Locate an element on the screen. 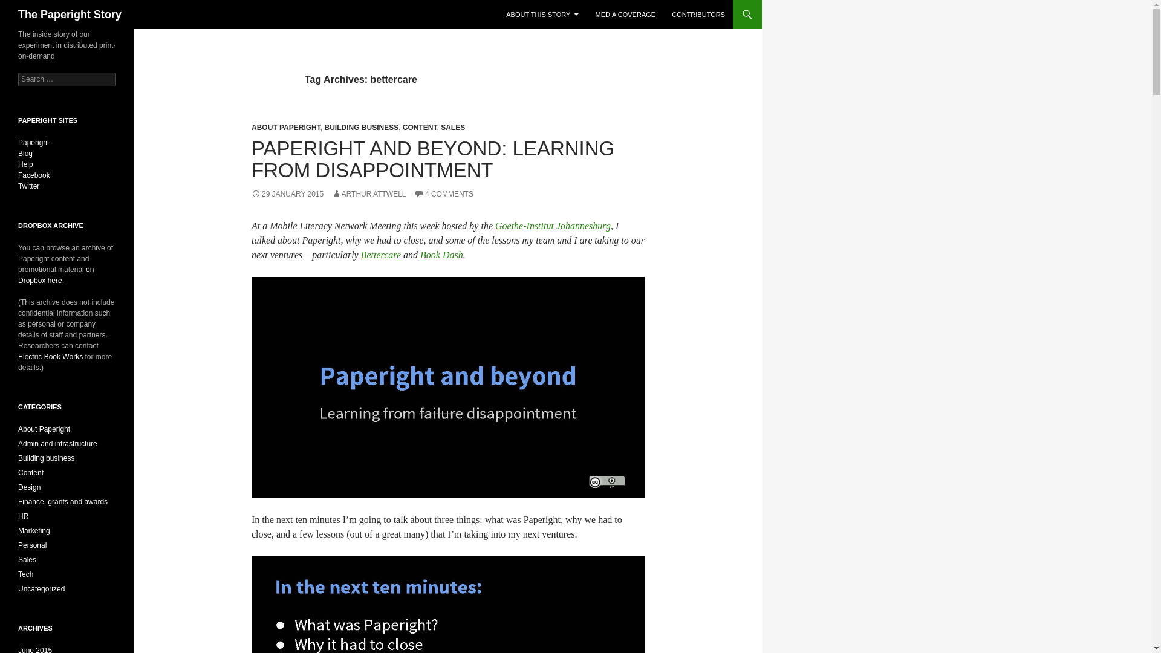  29 JANUARY 2015 is located at coordinates (288, 194).